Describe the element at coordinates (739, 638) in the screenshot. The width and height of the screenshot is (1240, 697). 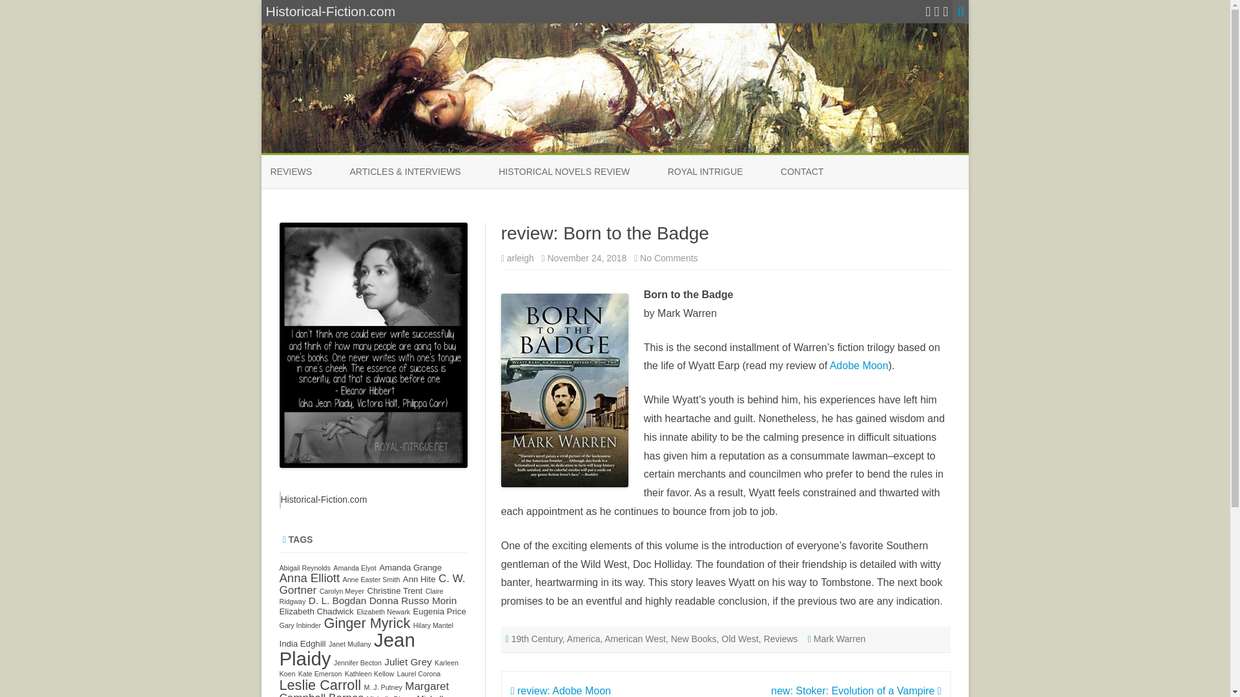
I see `Old West` at that location.